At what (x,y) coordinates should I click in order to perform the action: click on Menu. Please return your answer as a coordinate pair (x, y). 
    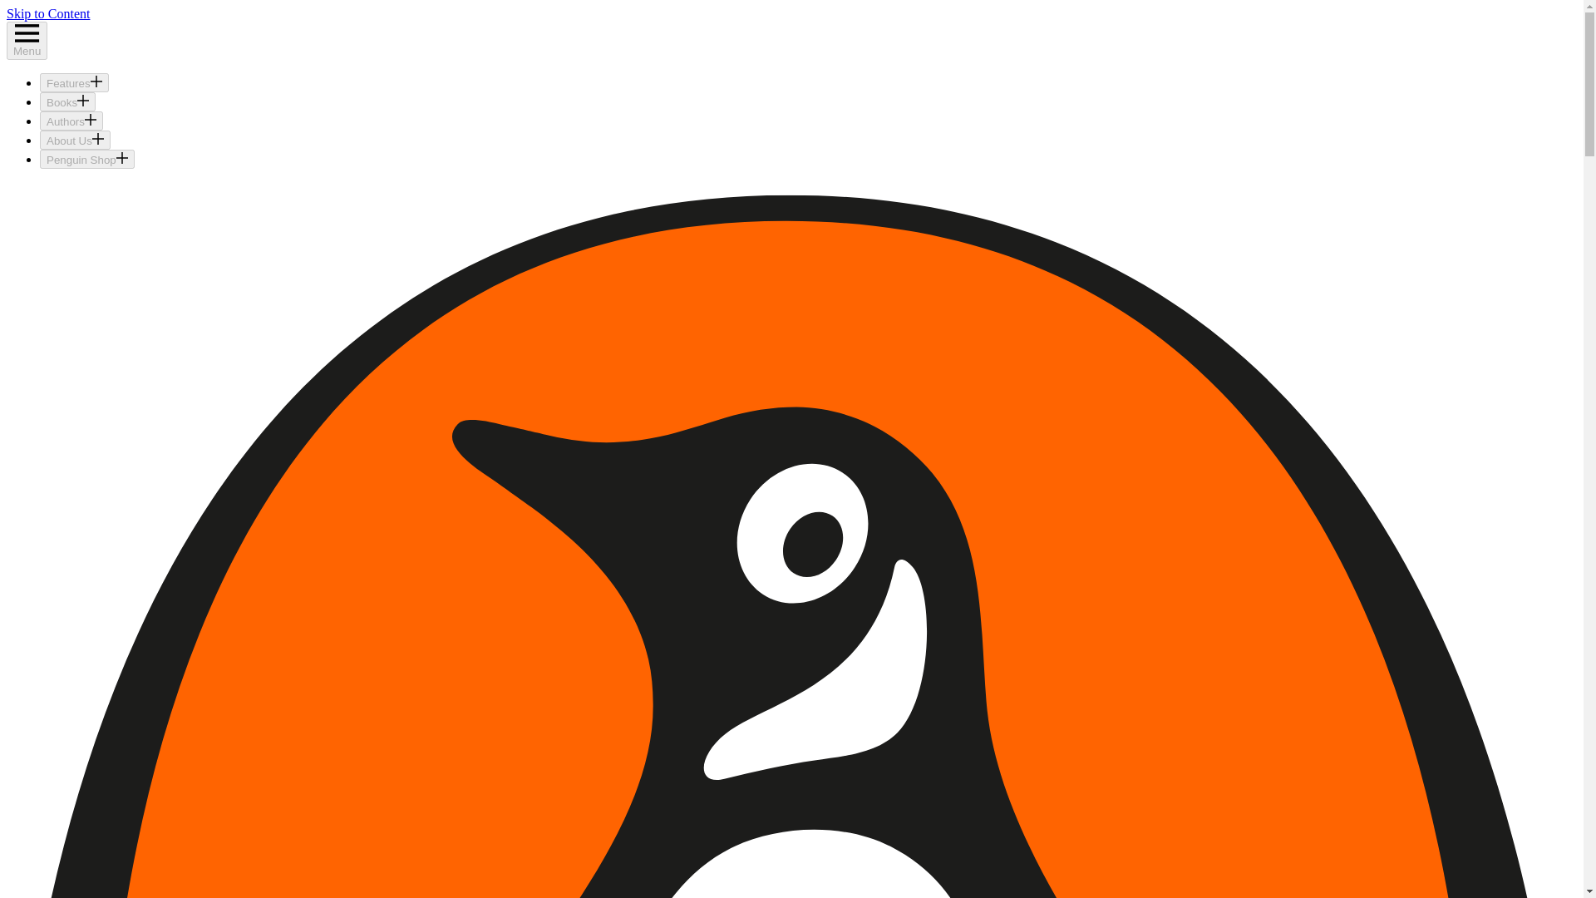
    Looking at the image, I should click on (27, 40).